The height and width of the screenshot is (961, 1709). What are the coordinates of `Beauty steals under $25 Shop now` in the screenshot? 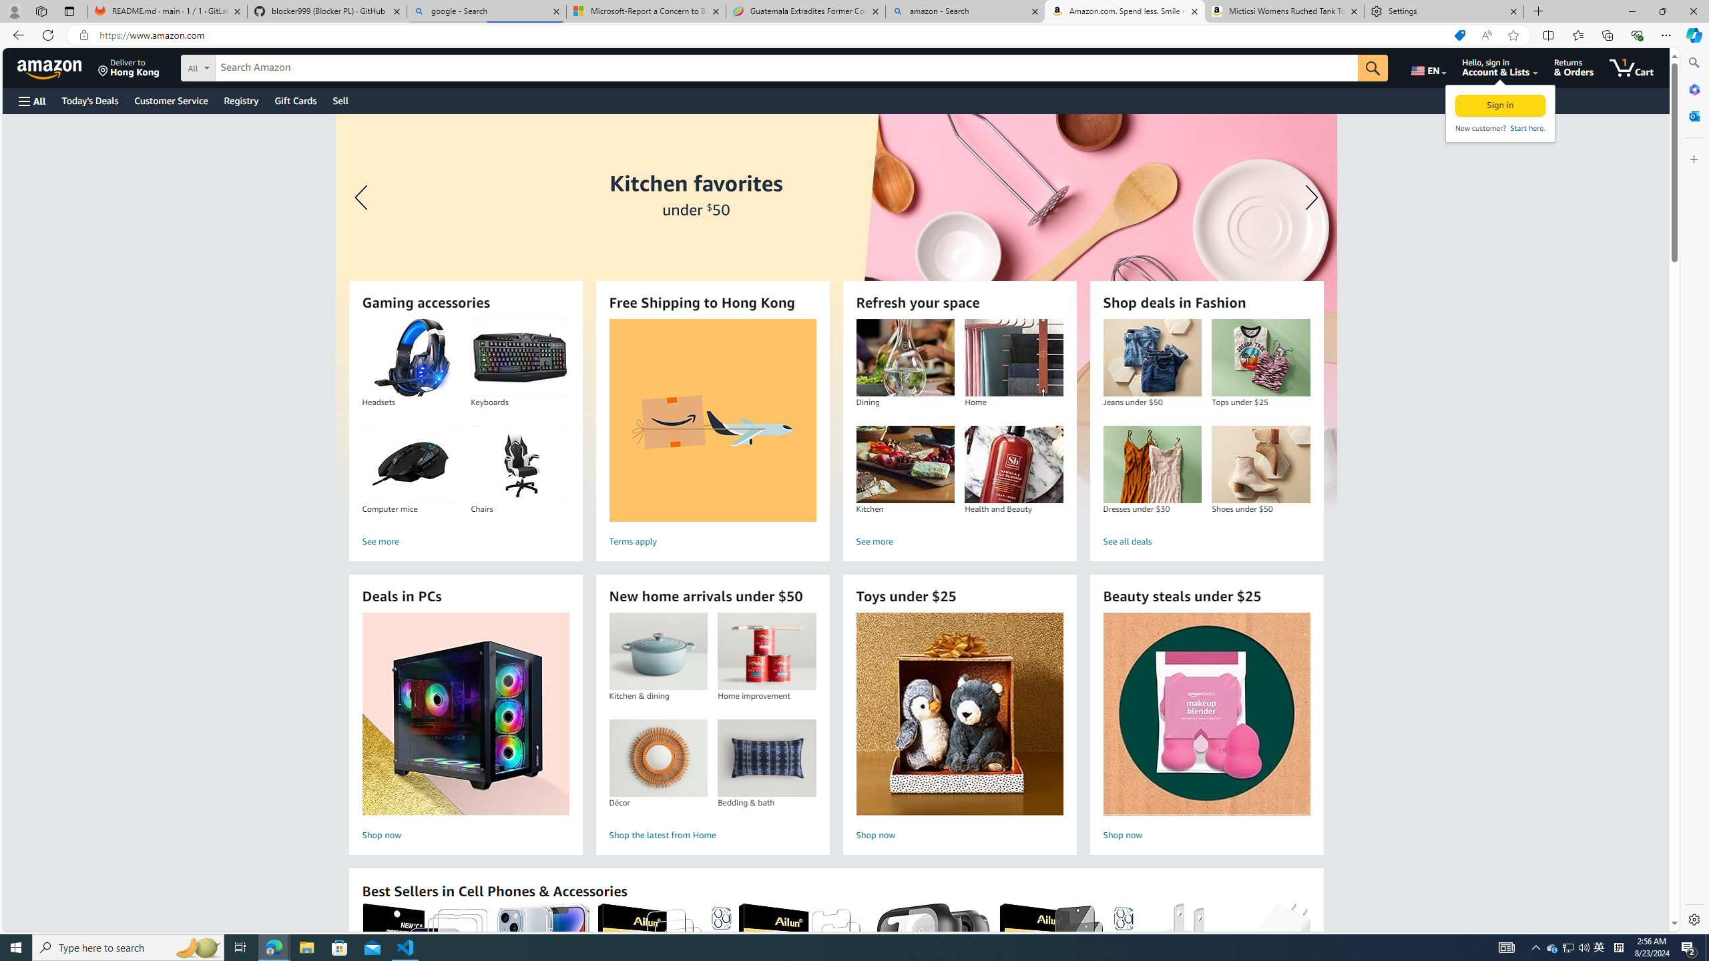 It's located at (1207, 729).